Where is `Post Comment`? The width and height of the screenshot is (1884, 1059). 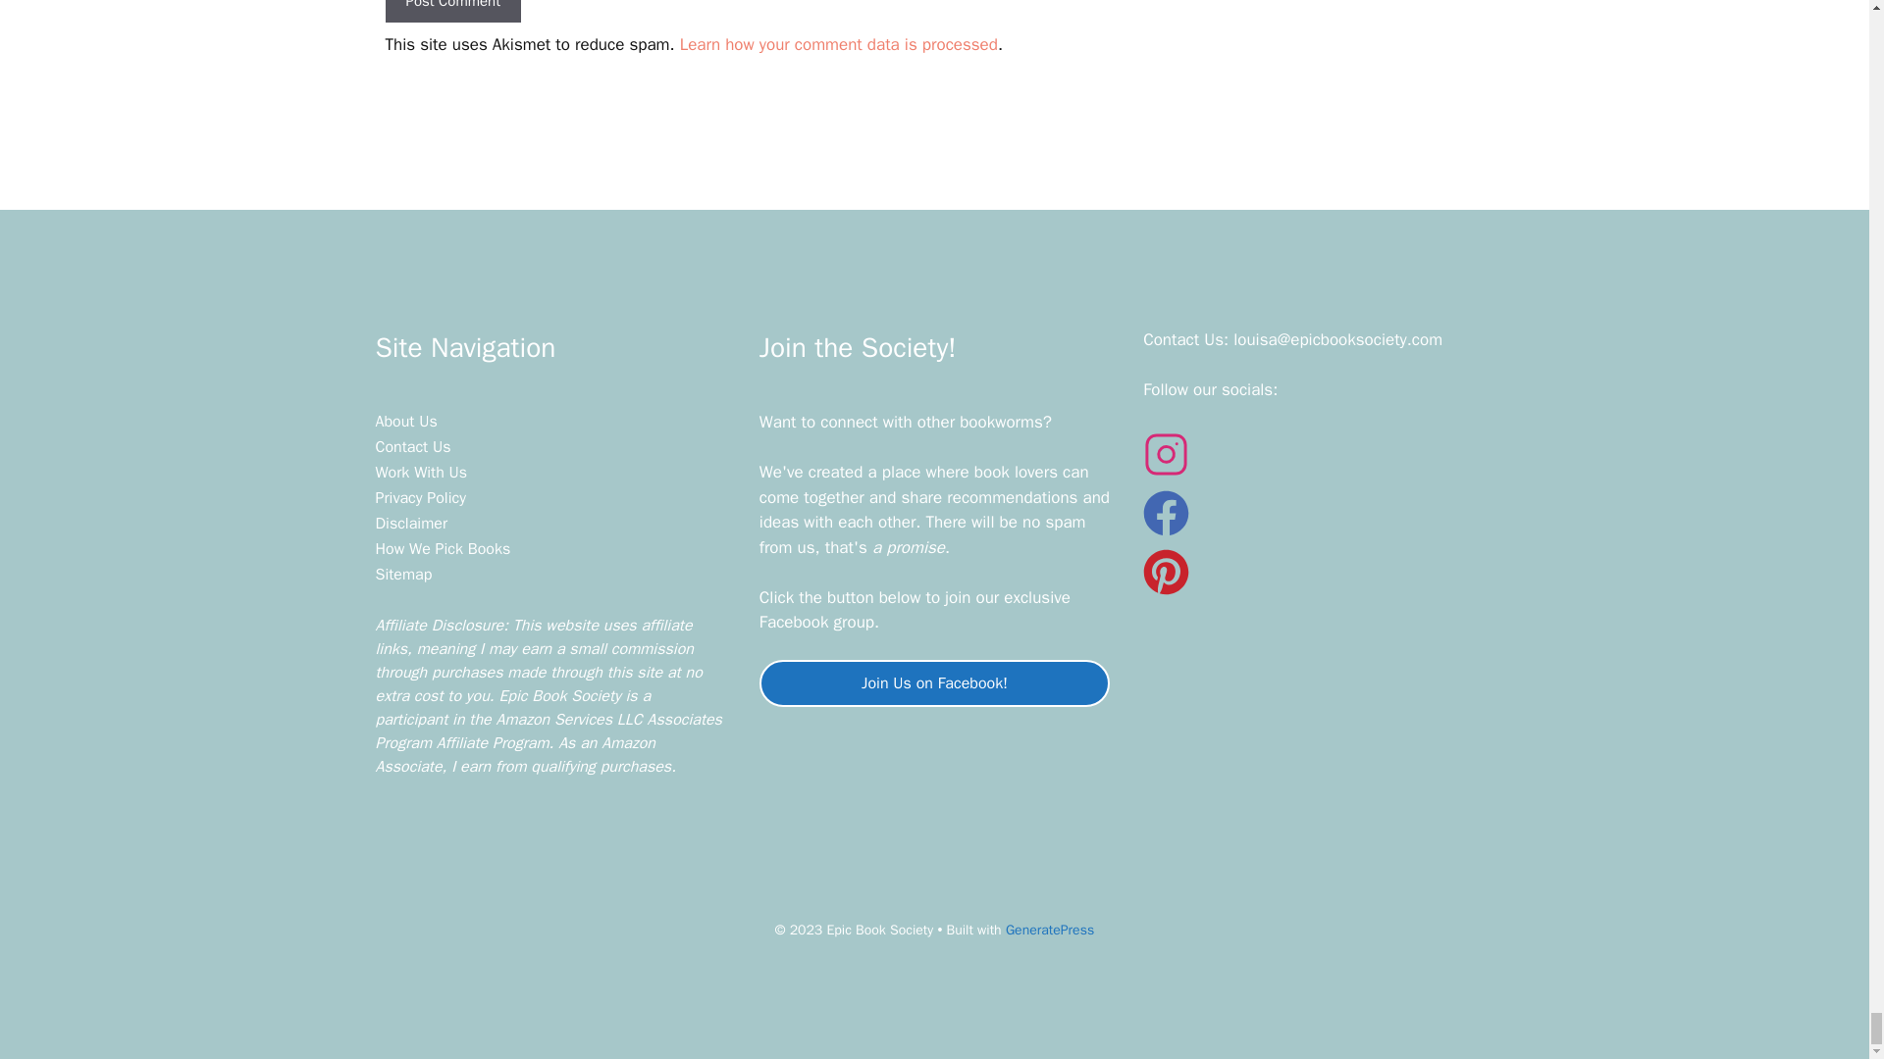 Post Comment is located at coordinates (451, 12).